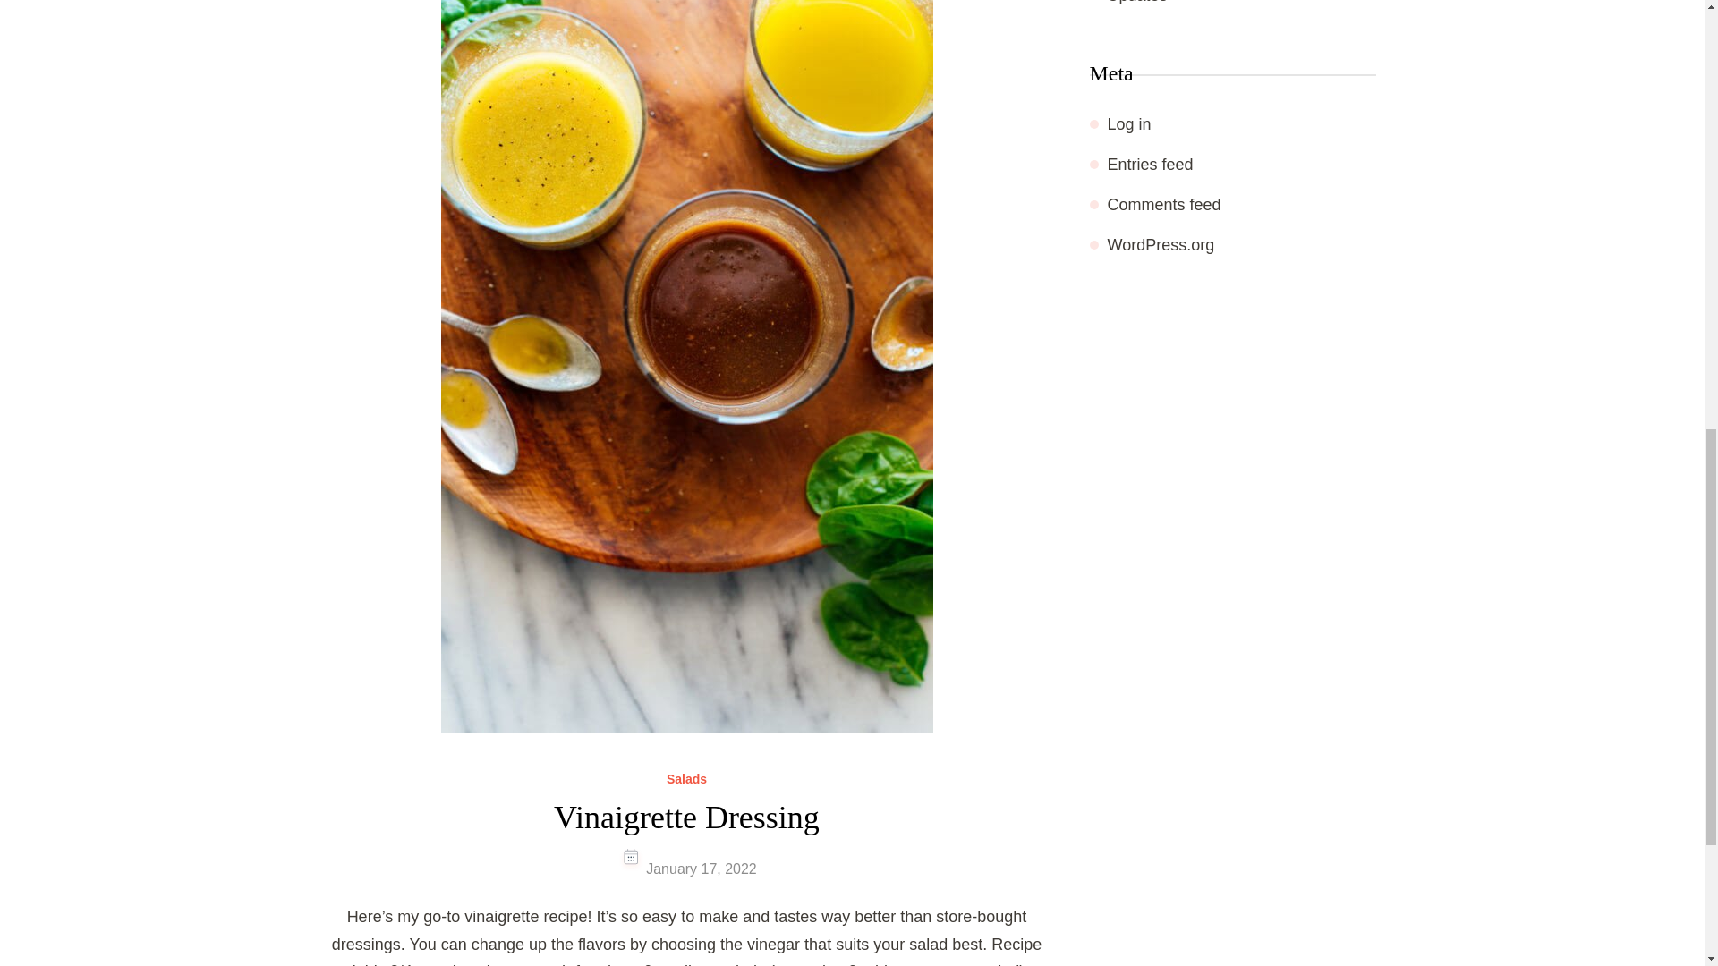 Image resolution: width=1718 pixels, height=966 pixels. I want to click on Log in, so click(1129, 123).